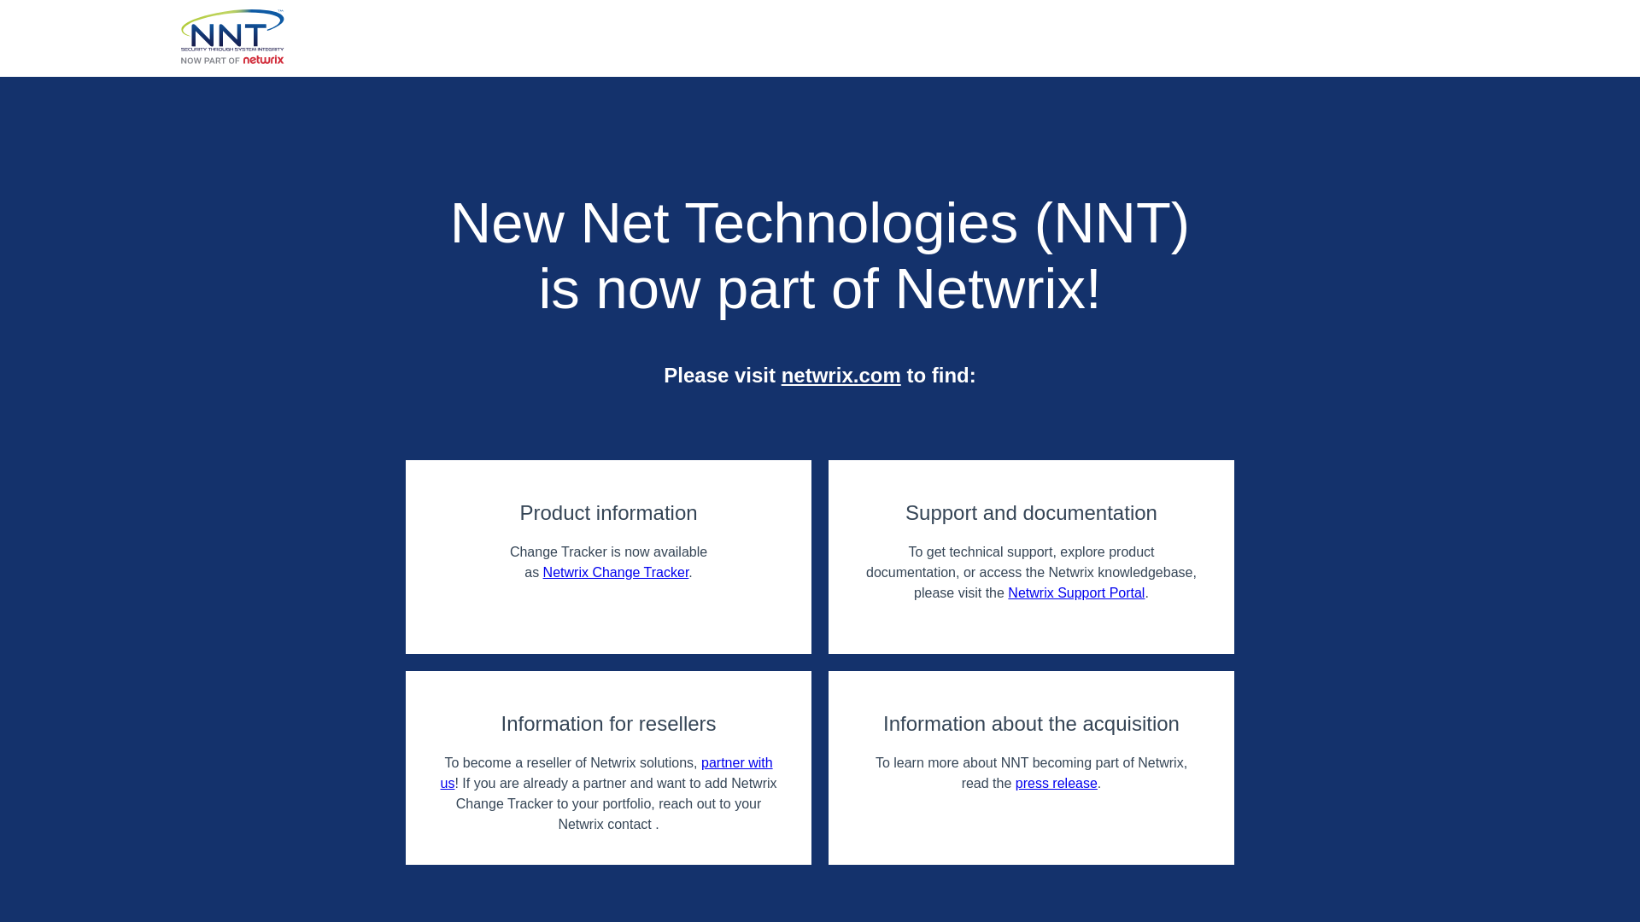  Describe the element at coordinates (606, 772) in the screenshot. I see `partner with us` at that location.